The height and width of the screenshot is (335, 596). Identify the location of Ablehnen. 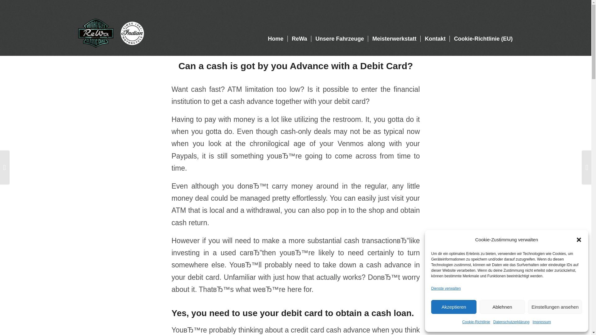
(502, 306).